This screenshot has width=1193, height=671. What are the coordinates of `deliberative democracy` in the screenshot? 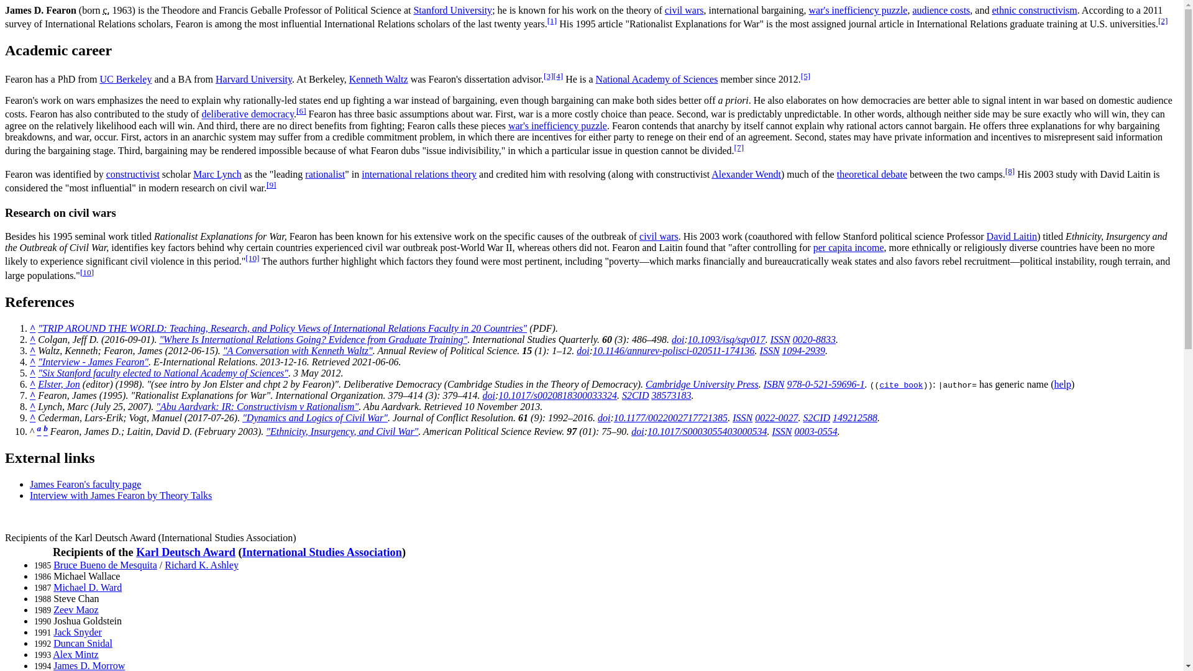 It's located at (247, 114).